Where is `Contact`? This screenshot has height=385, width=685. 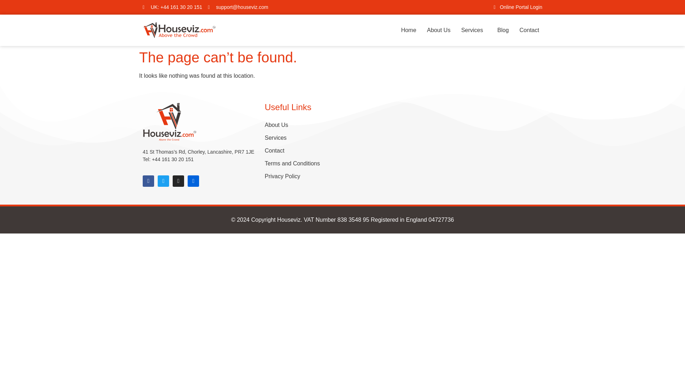 Contact is located at coordinates (529, 30).